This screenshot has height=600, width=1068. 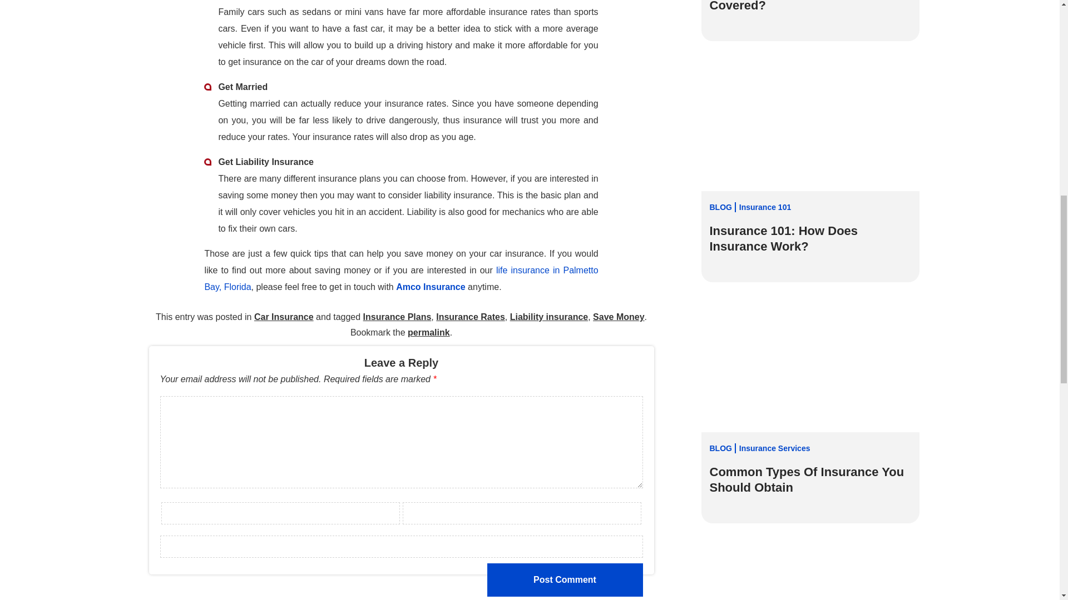 What do you see at coordinates (810, 480) in the screenshot?
I see `Common Types Of Insurance You Should Obtain` at bounding box center [810, 480].